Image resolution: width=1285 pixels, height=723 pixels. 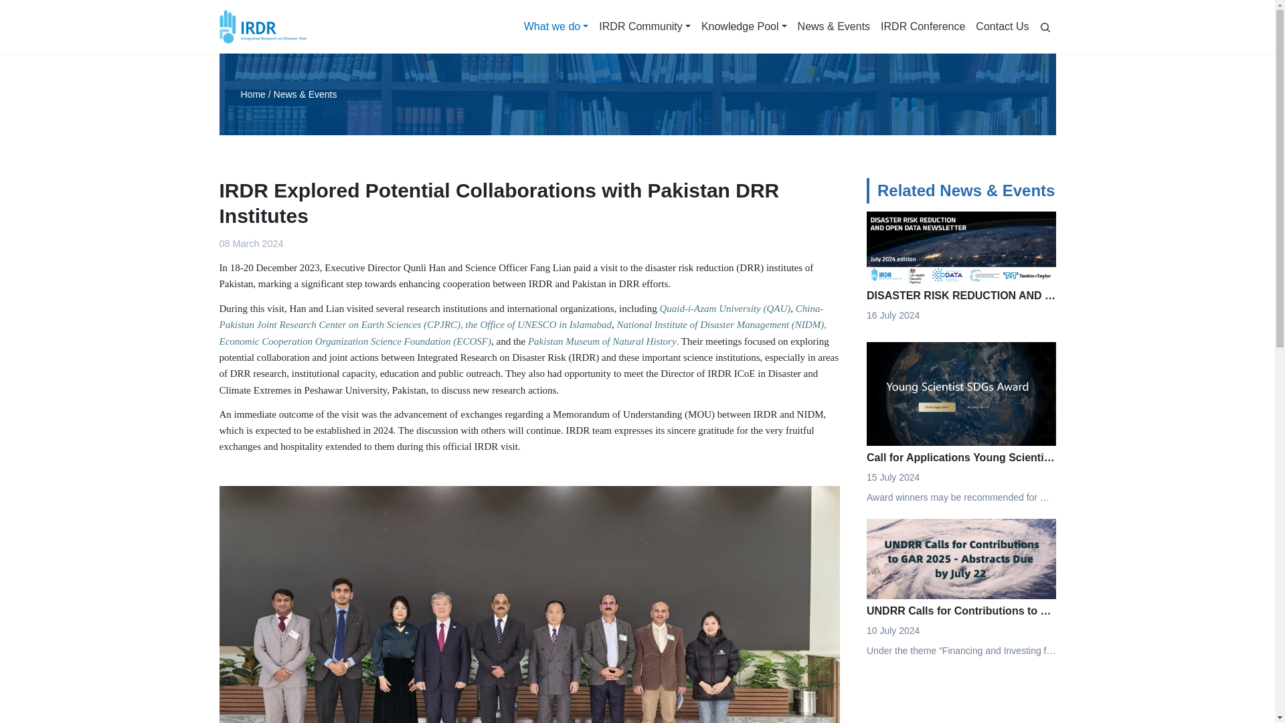 I want to click on Pakistan Museum of Natural History, so click(x=602, y=341).